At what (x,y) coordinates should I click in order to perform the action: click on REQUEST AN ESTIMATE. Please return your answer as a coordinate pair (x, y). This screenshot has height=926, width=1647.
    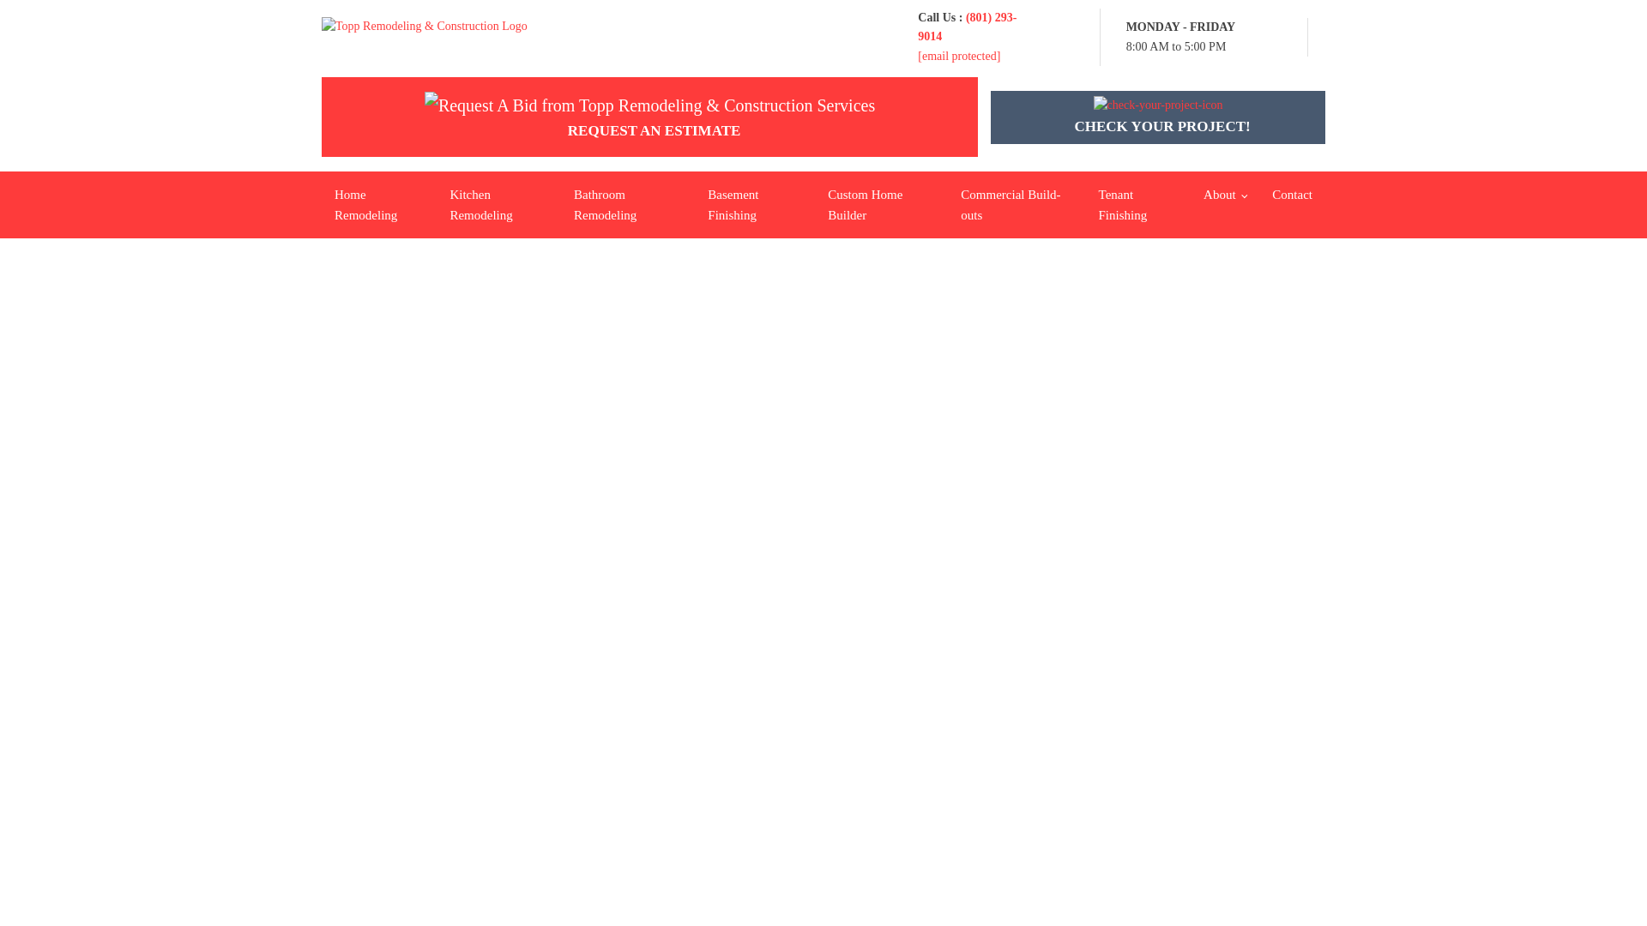
    Looking at the image, I should click on (649, 117).